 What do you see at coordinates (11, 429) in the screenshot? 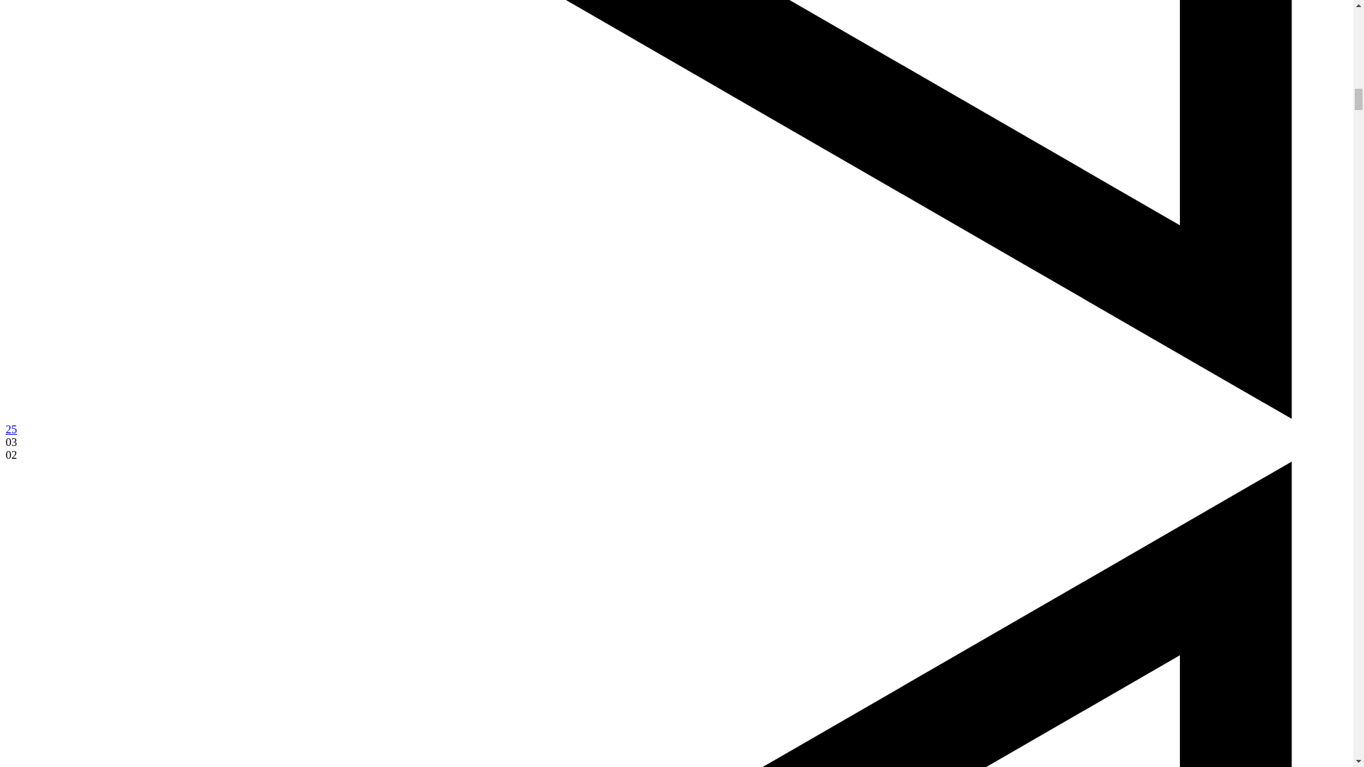
I see `25` at bounding box center [11, 429].